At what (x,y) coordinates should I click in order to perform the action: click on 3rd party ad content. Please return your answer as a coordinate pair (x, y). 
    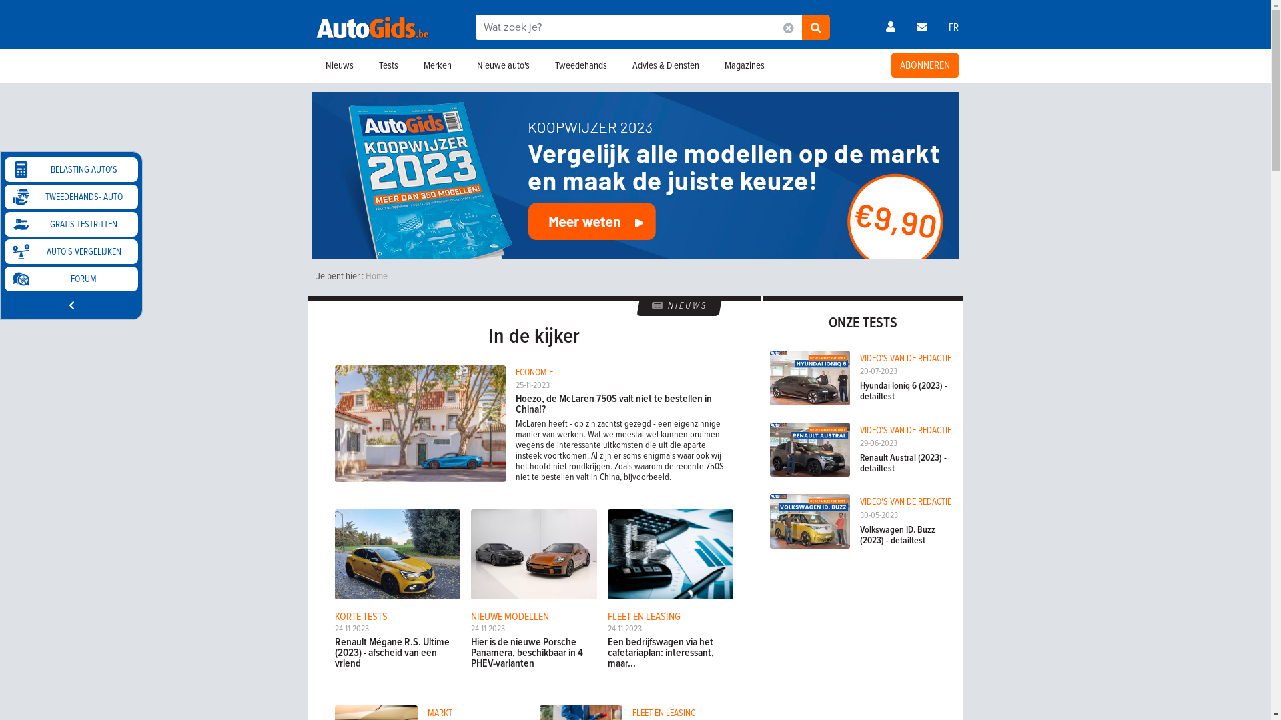
    Looking at the image, I should click on (863, 563).